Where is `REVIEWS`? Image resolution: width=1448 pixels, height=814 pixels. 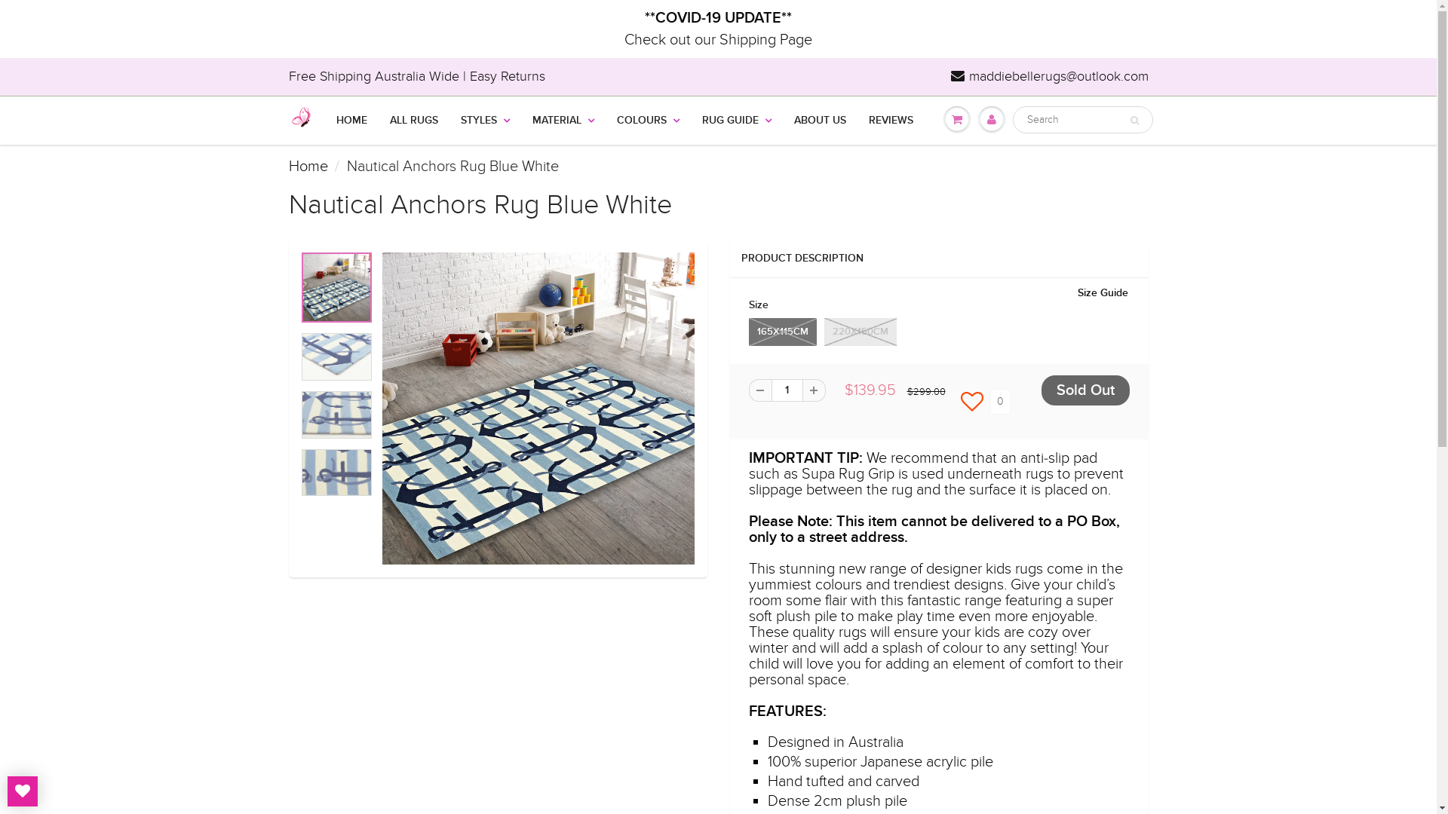
REVIEWS is located at coordinates (890, 121).